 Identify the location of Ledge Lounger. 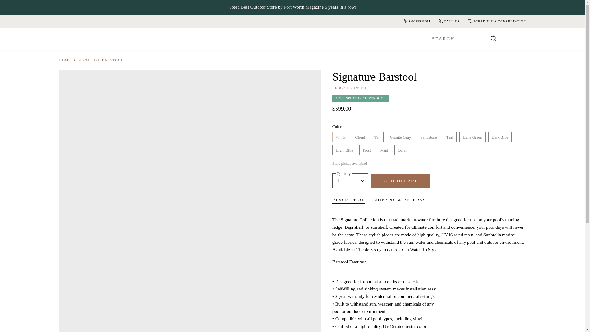
(349, 87).